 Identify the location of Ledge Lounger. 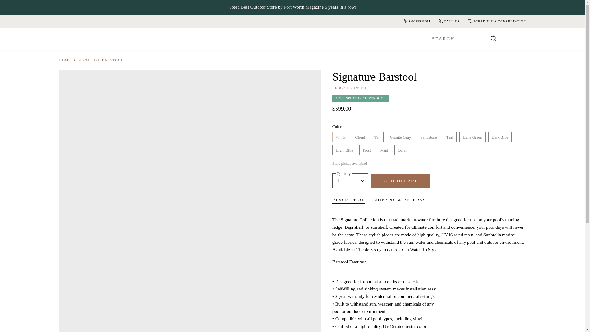
(349, 87).